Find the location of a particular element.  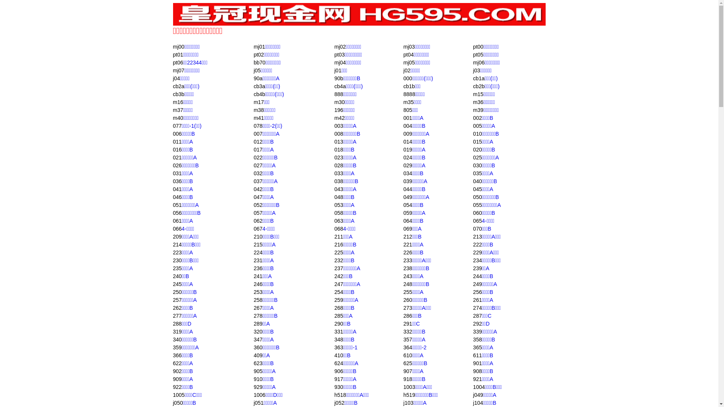

j049 is located at coordinates (478, 395).